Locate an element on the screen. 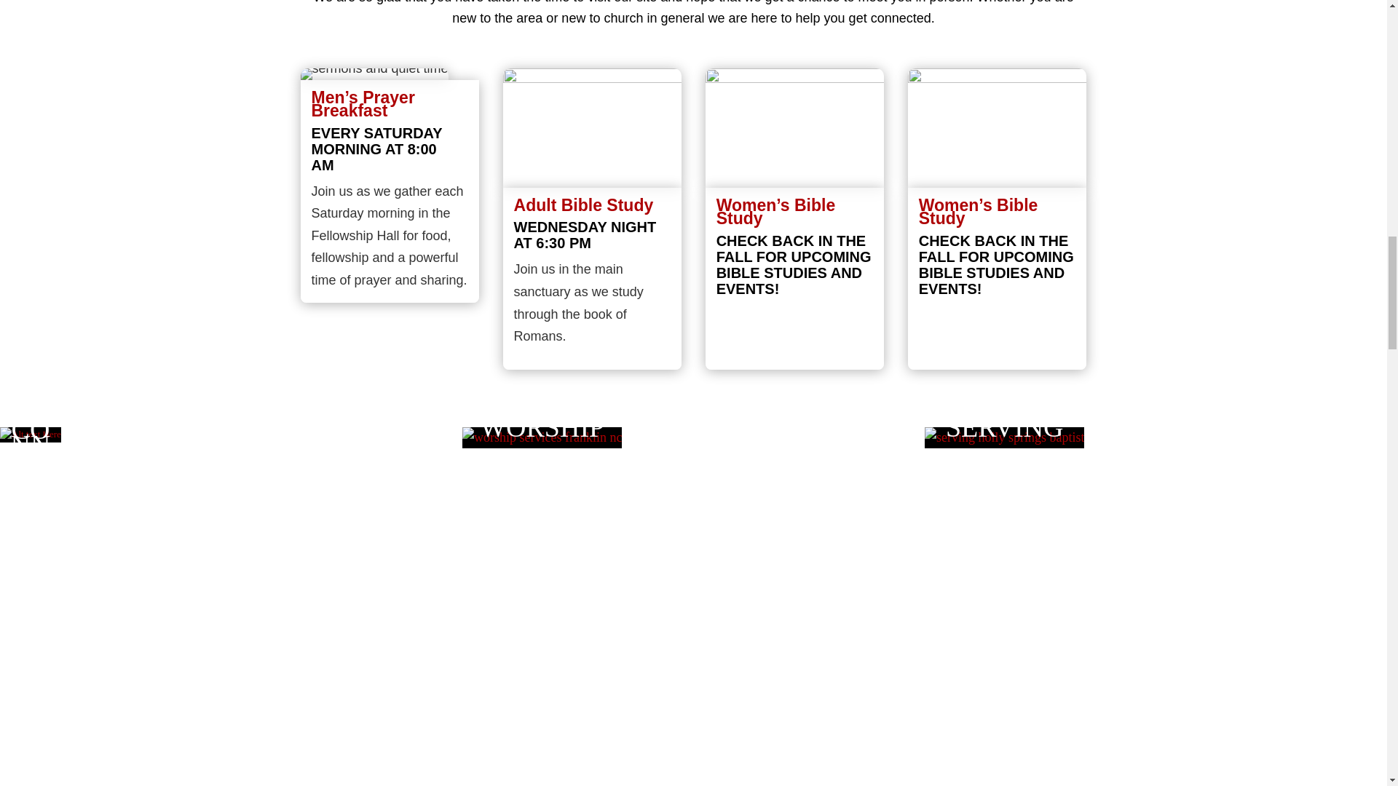 The width and height of the screenshot is (1398, 786). blog-1 is located at coordinates (795, 128).